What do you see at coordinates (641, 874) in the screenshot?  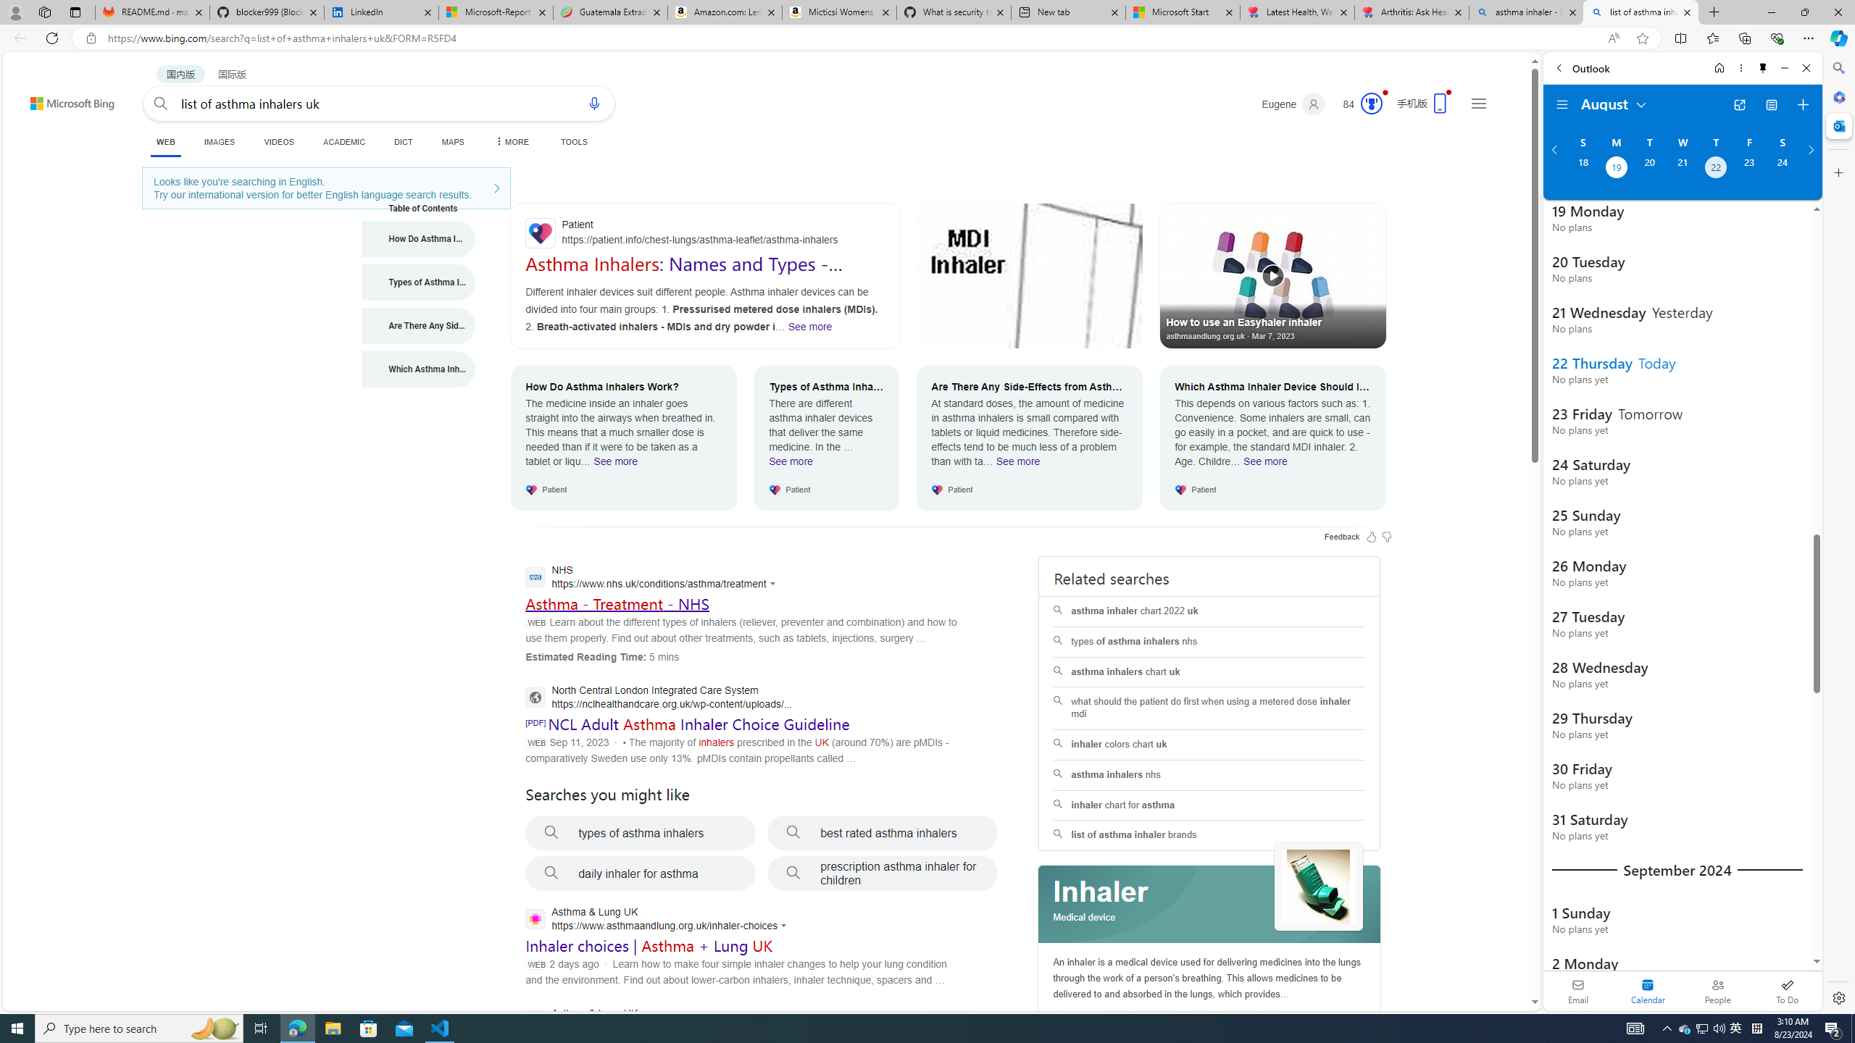 I see `daily inhaler for asthma` at bounding box center [641, 874].